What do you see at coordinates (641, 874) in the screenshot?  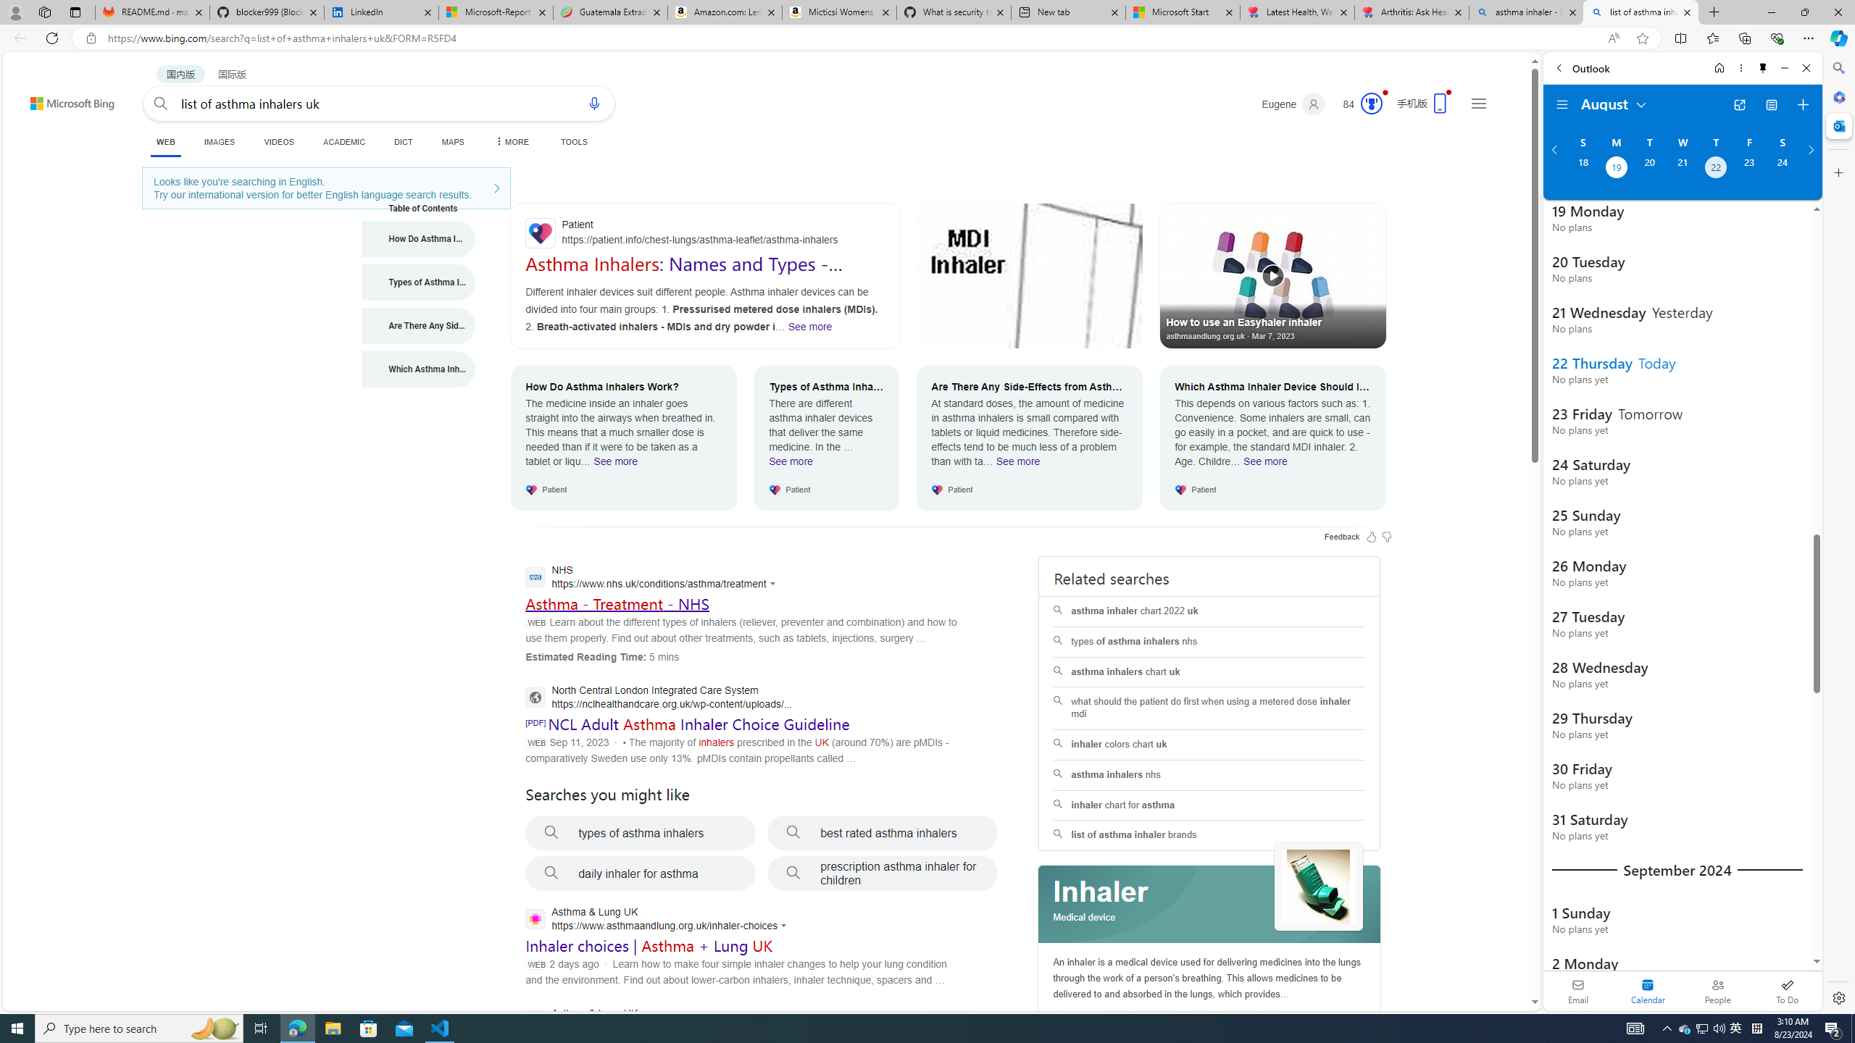 I see `daily inhaler for asthma` at bounding box center [641, 874].